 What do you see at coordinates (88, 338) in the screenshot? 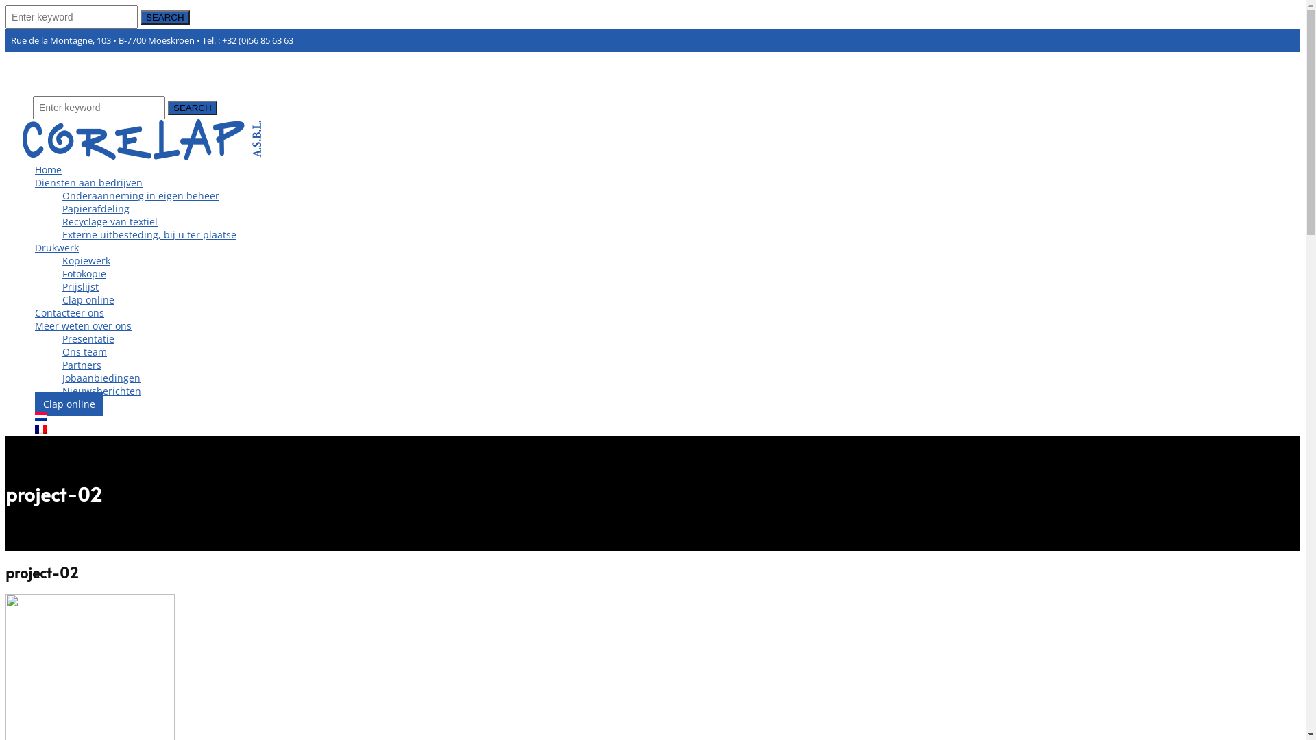
I see `Presentatie` at bounding box center [88, 338].